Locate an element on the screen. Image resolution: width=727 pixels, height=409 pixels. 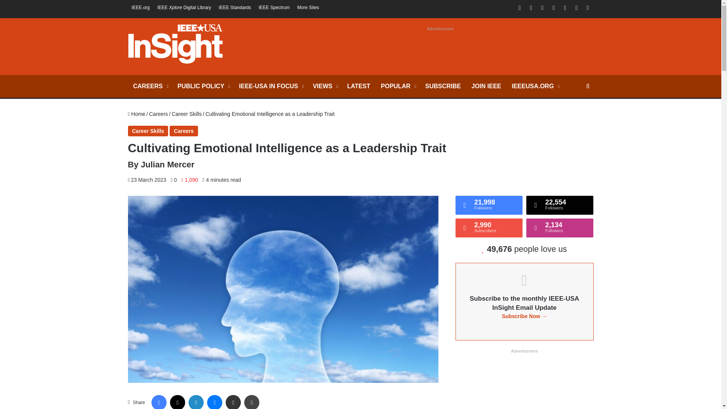
IEEE-USA InSight Logo is located at coordinates (175, 44).